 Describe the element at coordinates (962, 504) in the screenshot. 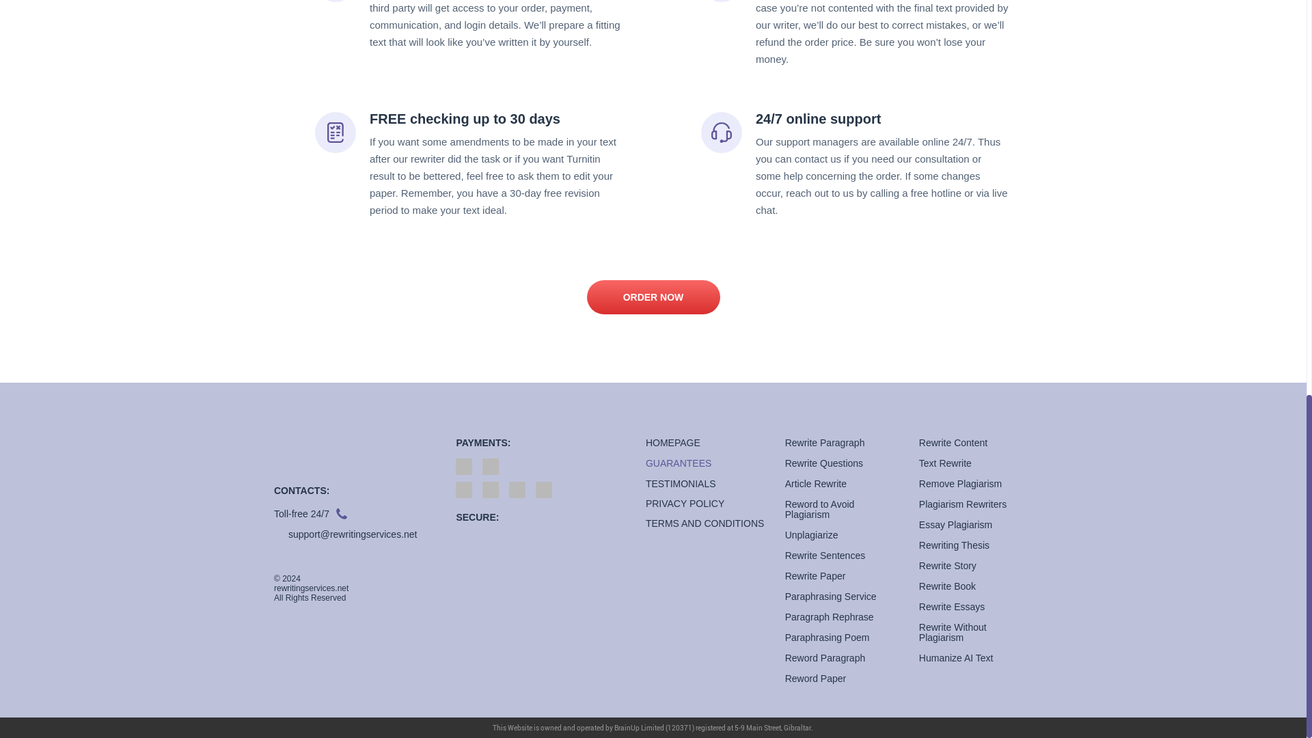

I see `Plagiarism Rewriters` at that location.